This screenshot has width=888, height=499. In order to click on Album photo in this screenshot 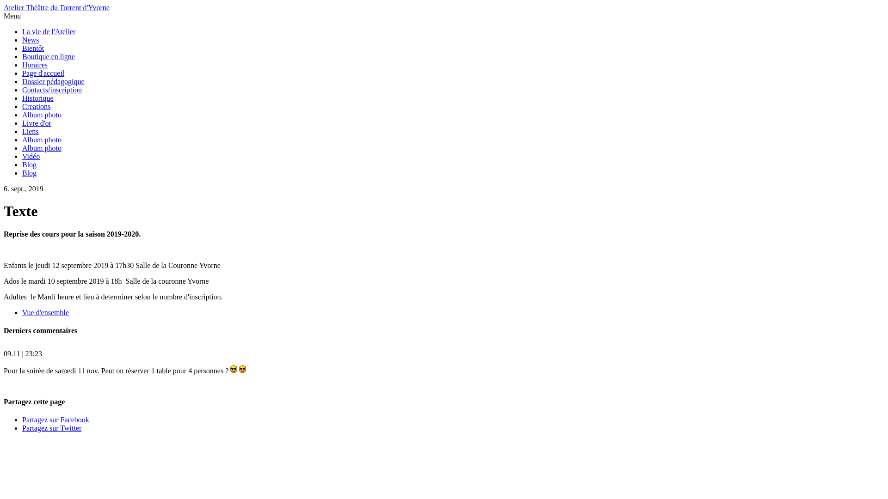, I will do `click(42, 115)`.